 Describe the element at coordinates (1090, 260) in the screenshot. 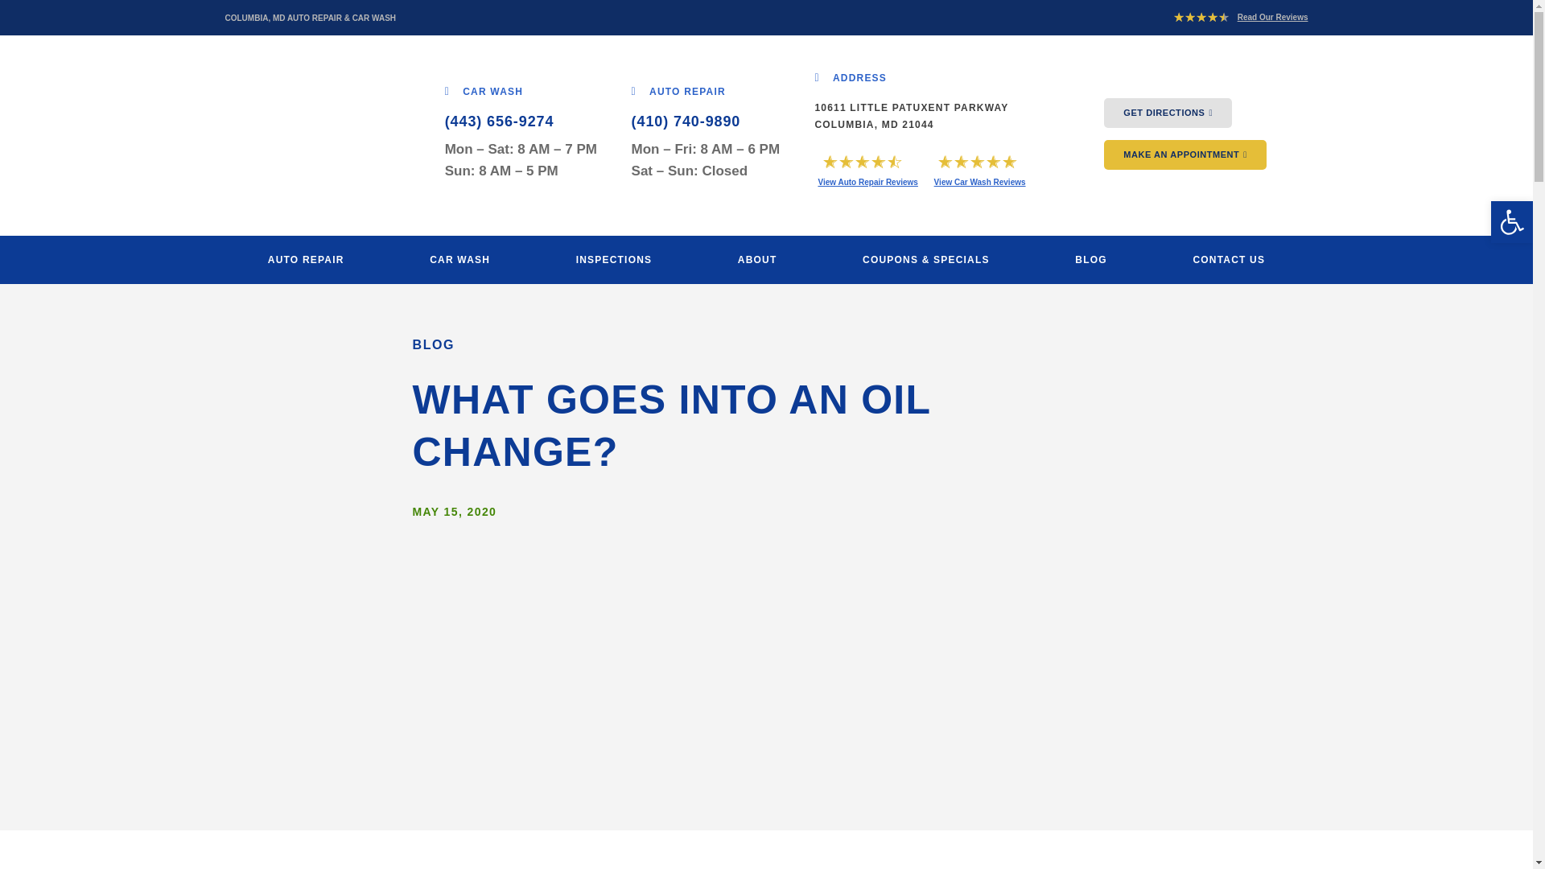

I see `BLOG` at that location.